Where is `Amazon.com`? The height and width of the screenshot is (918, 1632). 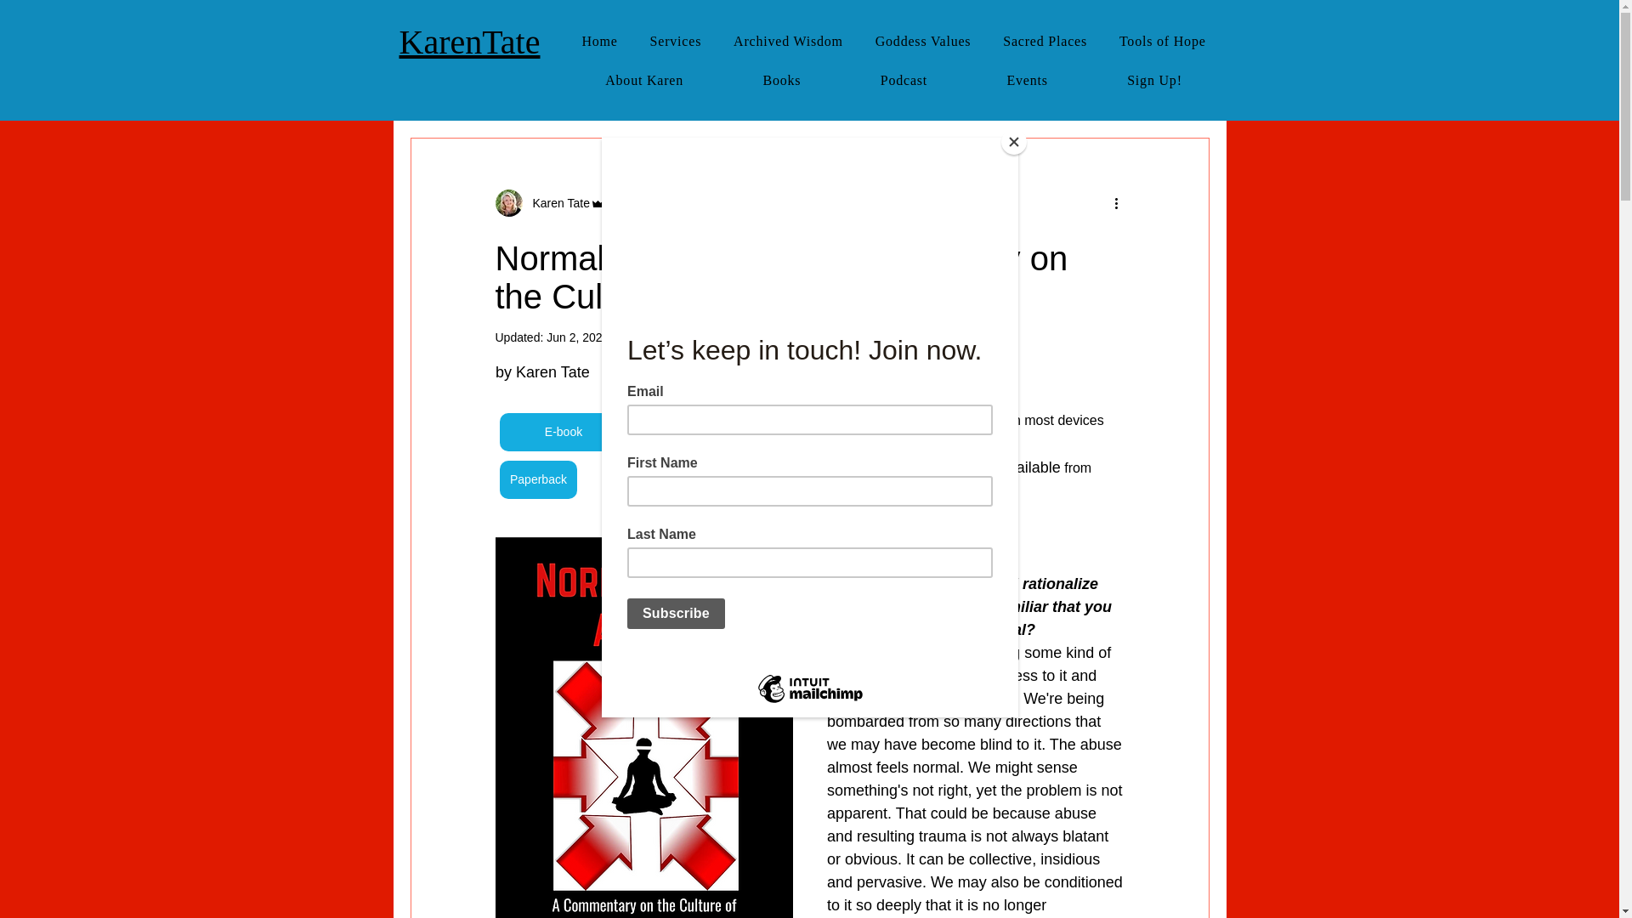
Amazon.com is located at coordinates (961, 420).